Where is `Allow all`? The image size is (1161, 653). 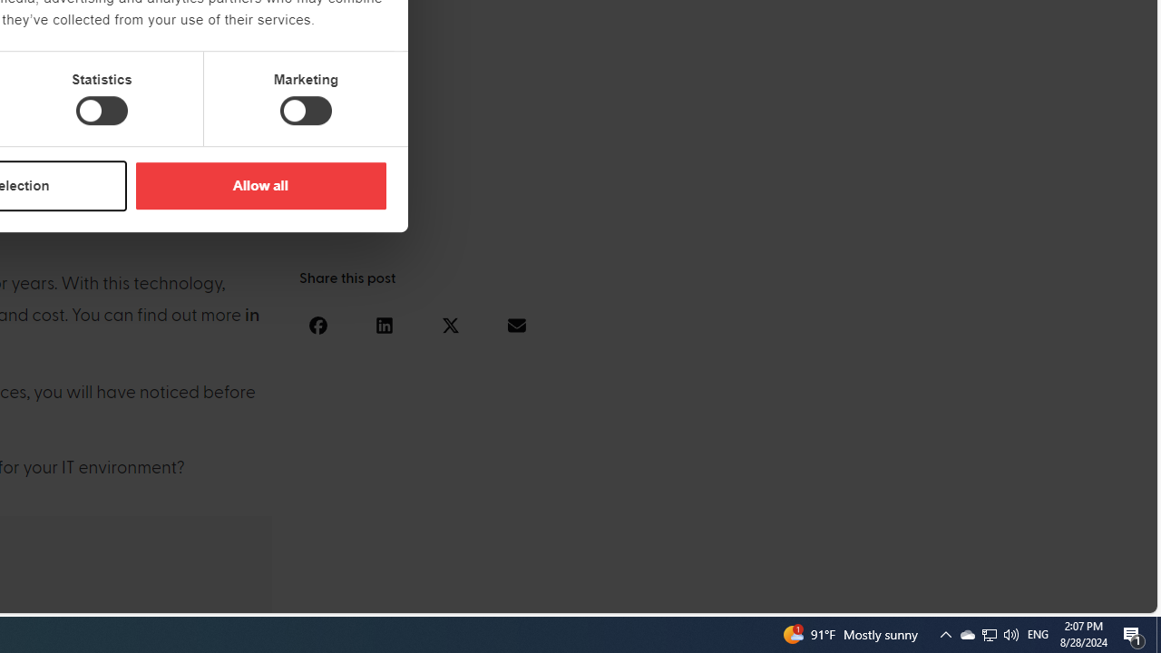 Allow all is located at coordinates (260, 185).